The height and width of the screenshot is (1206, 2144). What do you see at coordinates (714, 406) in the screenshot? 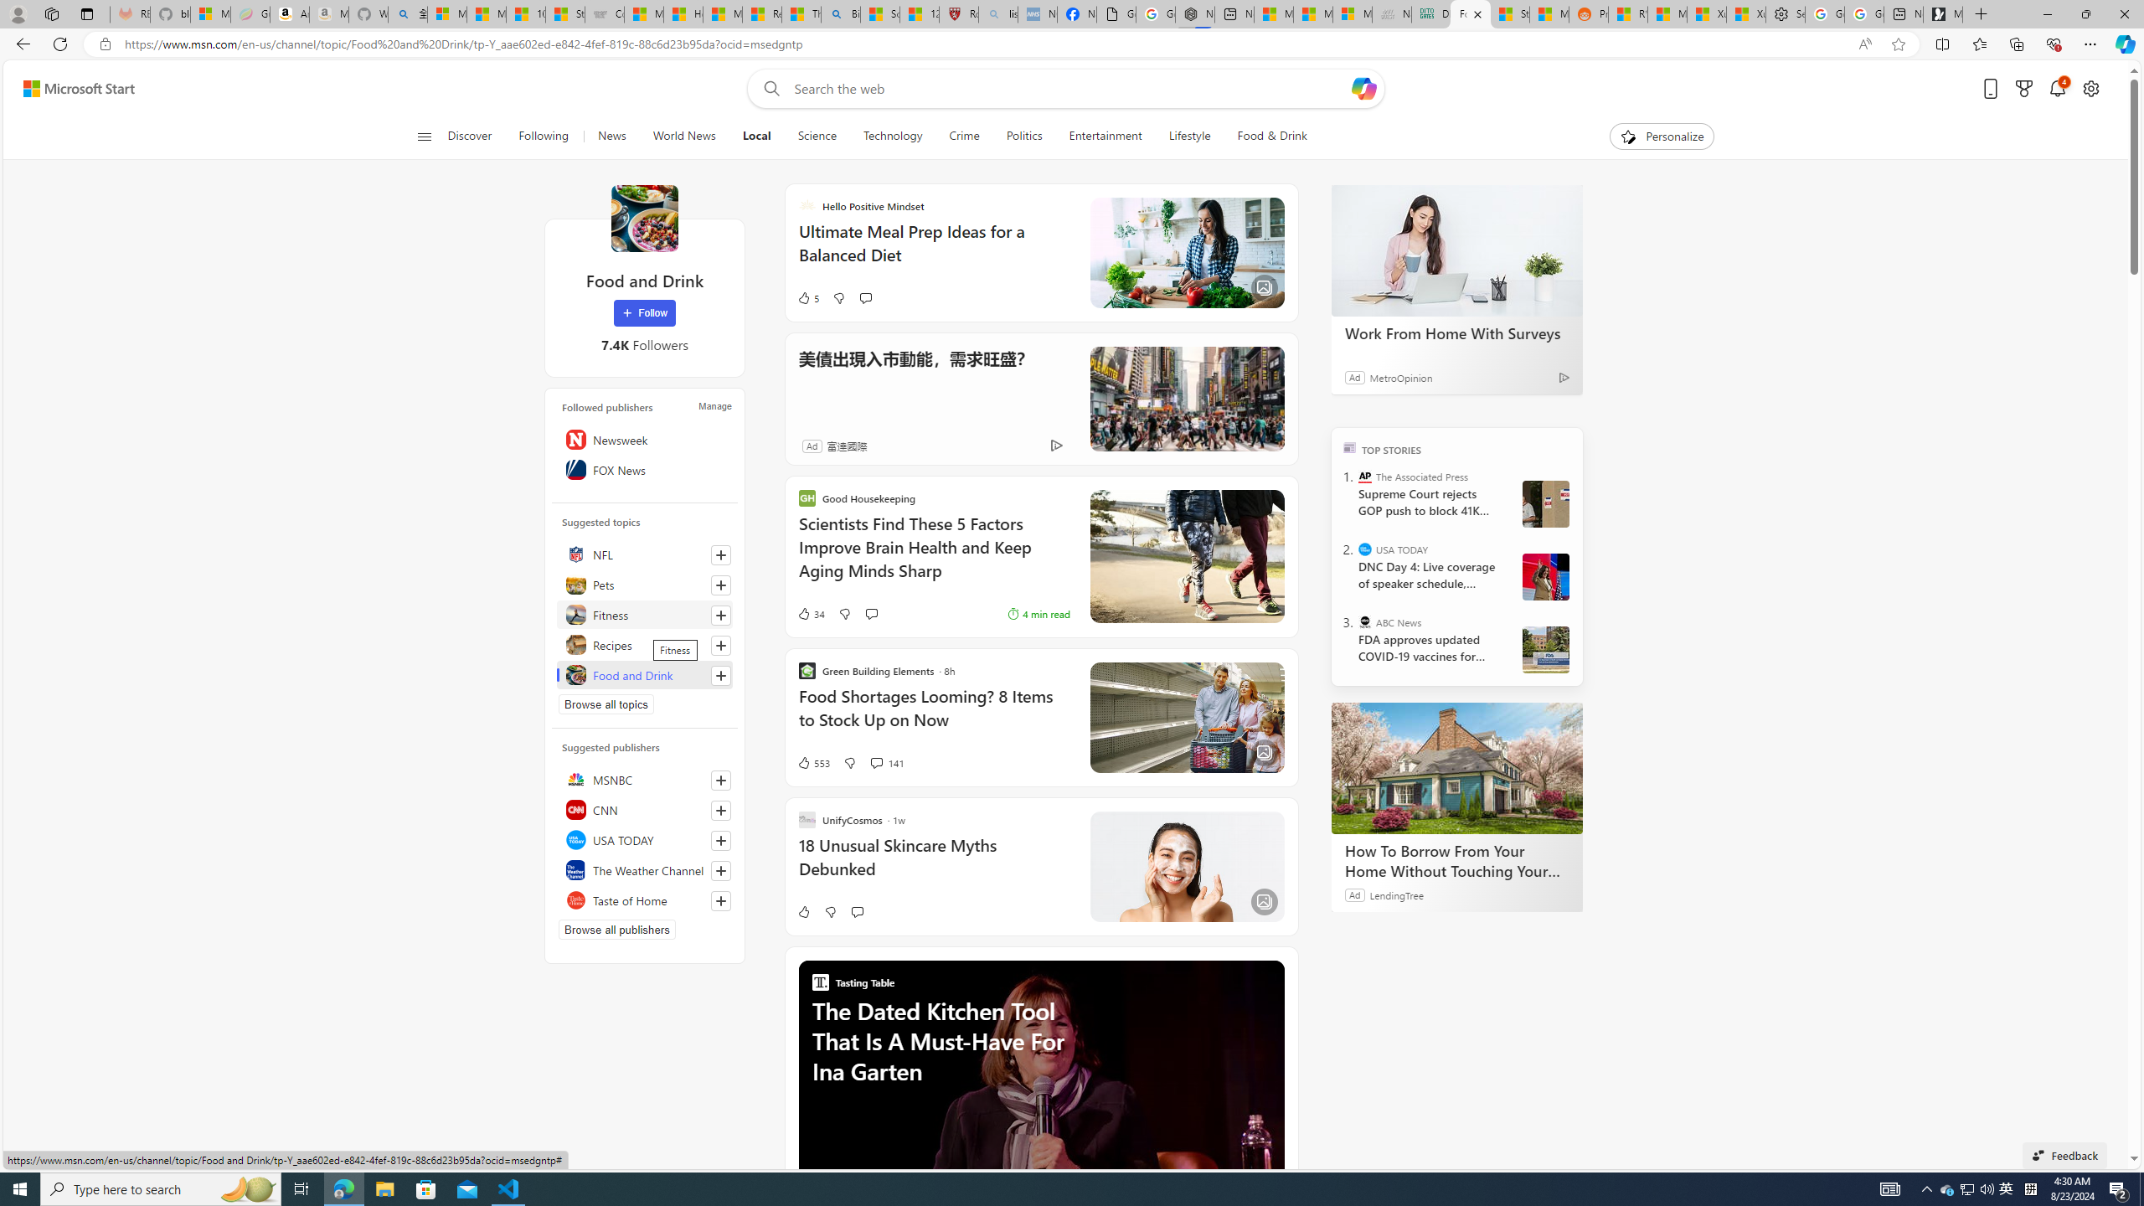
I see `Manage` at bounding box center [714, 406].